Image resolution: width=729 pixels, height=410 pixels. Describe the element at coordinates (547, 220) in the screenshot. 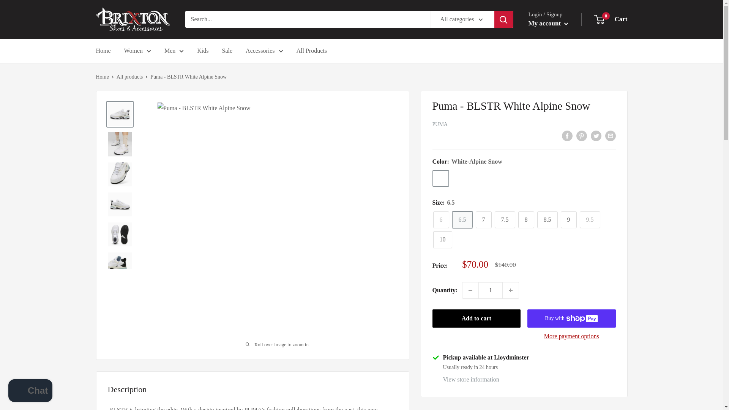

I see `8.5` at that location.